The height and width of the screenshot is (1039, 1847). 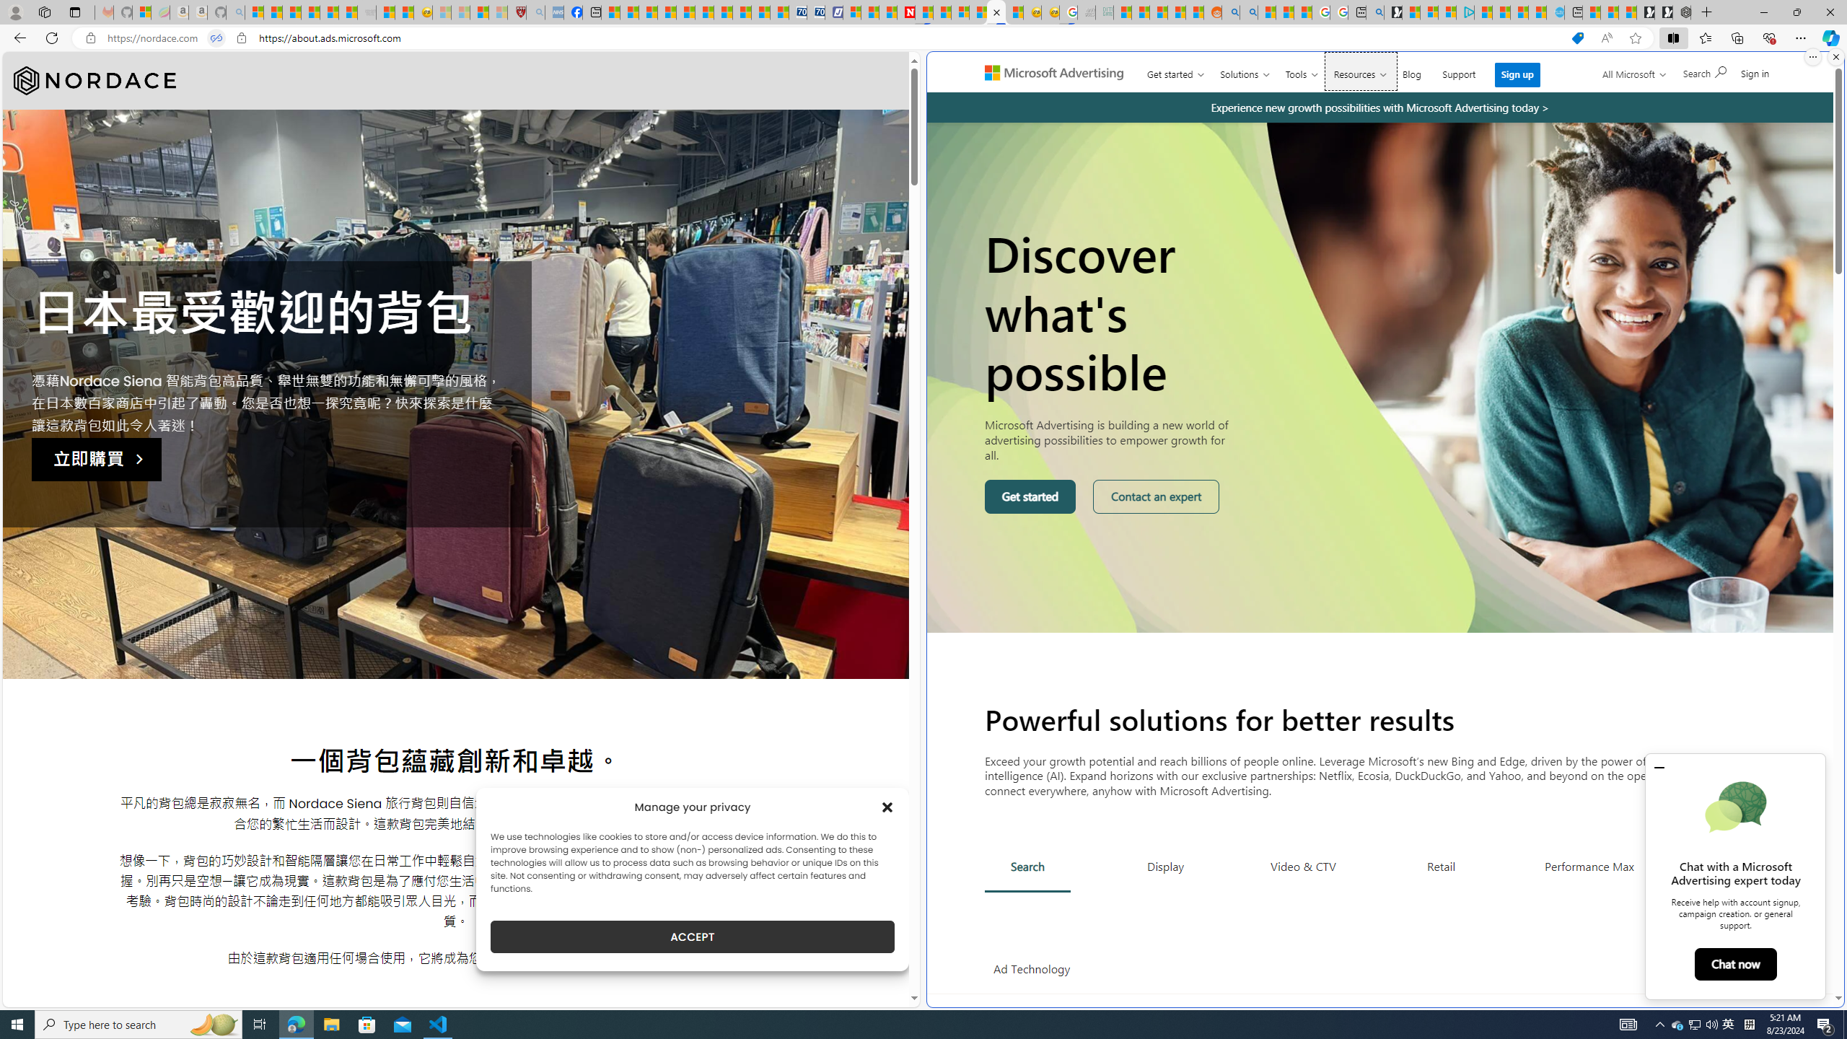 What do you see at coordinates (291, 12) in the screenshot?
I see `The Weather Channel - MSN` at bounding box center [291, 12].